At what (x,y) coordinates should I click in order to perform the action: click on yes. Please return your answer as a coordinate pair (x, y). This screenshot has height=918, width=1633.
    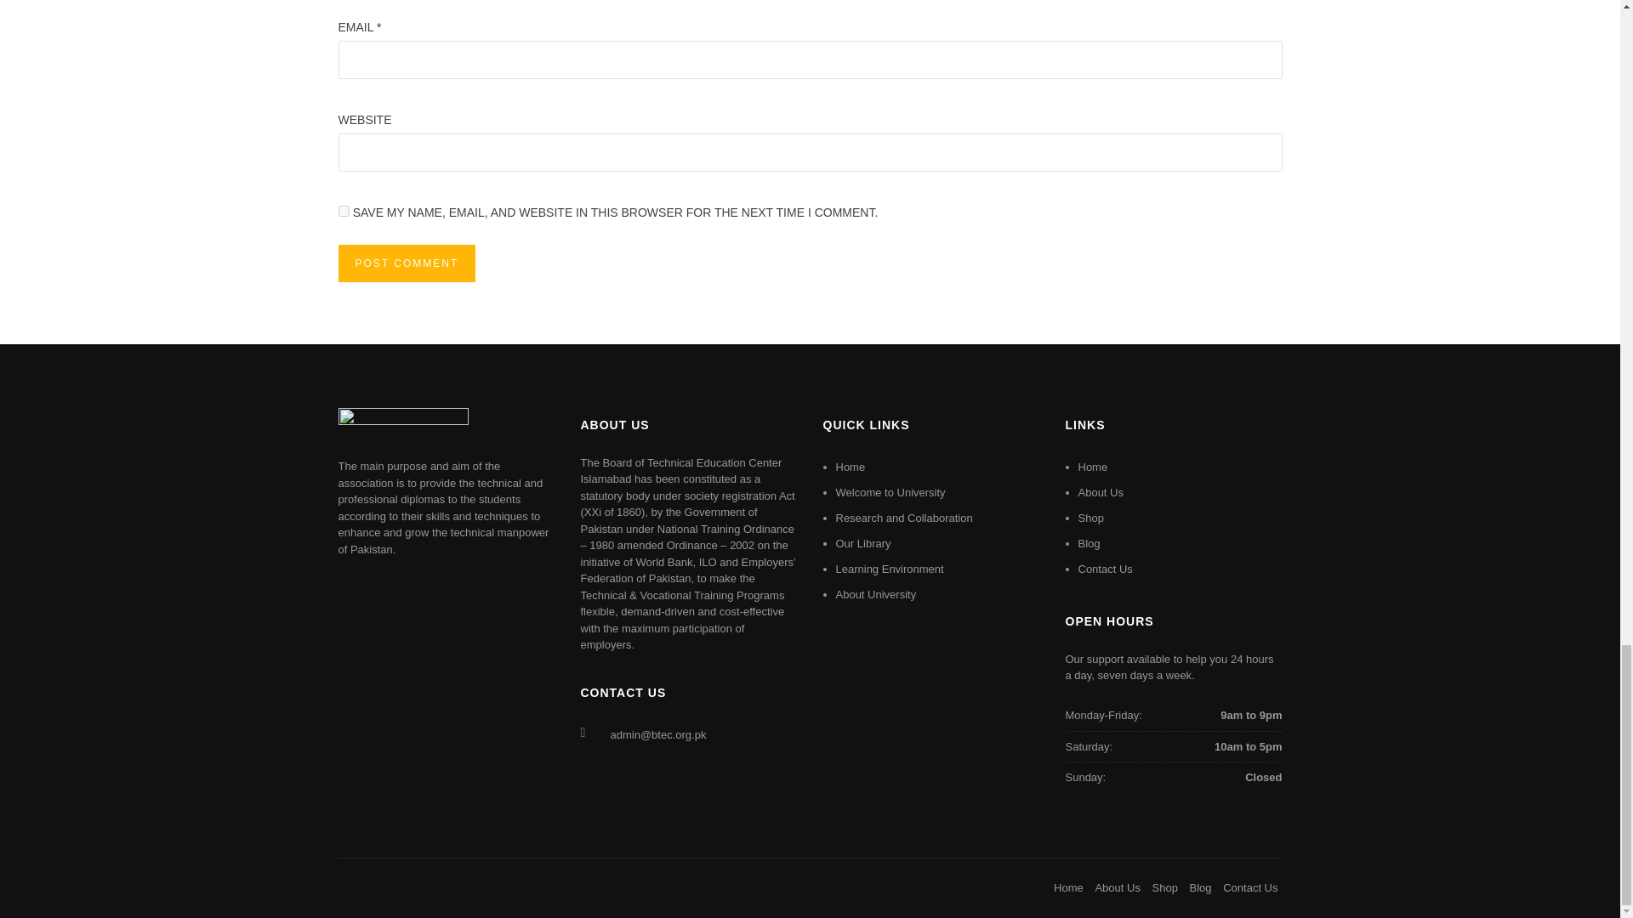
    Looking at the image, I should click on (344, 211).